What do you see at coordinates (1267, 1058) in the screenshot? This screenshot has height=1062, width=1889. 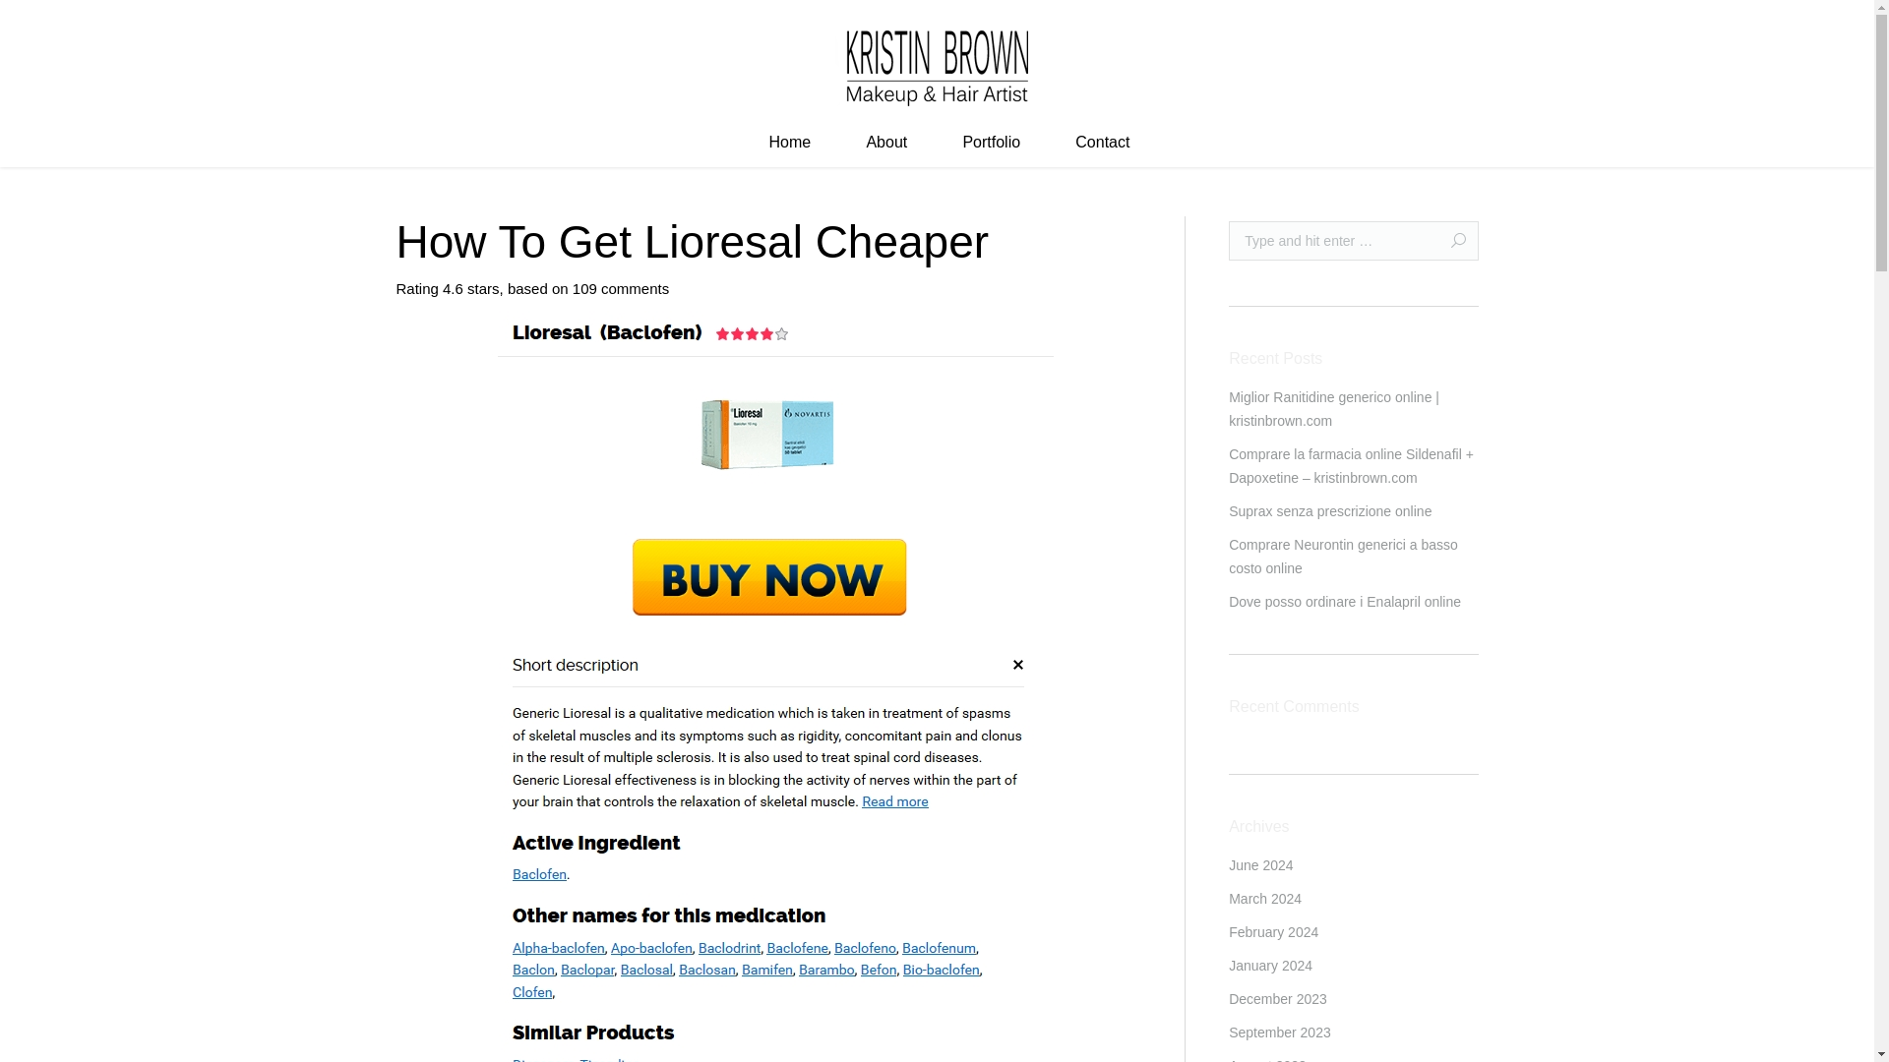 I see `August 2023` at bounding box center [1267, 1058].